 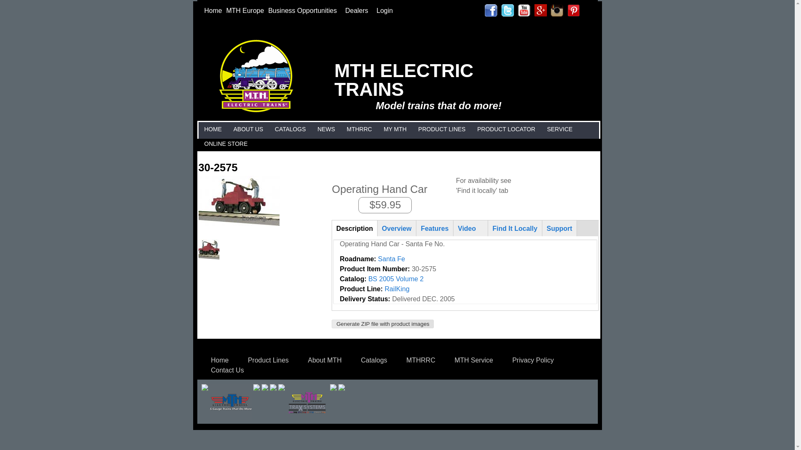 I want to click on MY MTH, so click(x=395, y=128).